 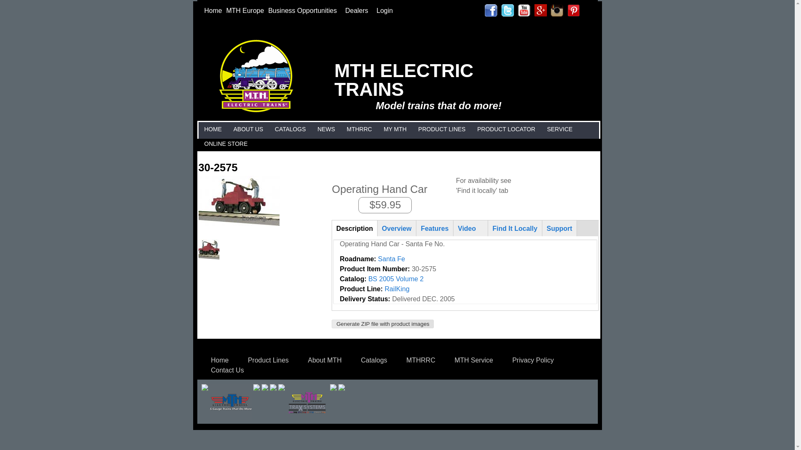 I want to click on MY MTH, so click(x=395, y=128).